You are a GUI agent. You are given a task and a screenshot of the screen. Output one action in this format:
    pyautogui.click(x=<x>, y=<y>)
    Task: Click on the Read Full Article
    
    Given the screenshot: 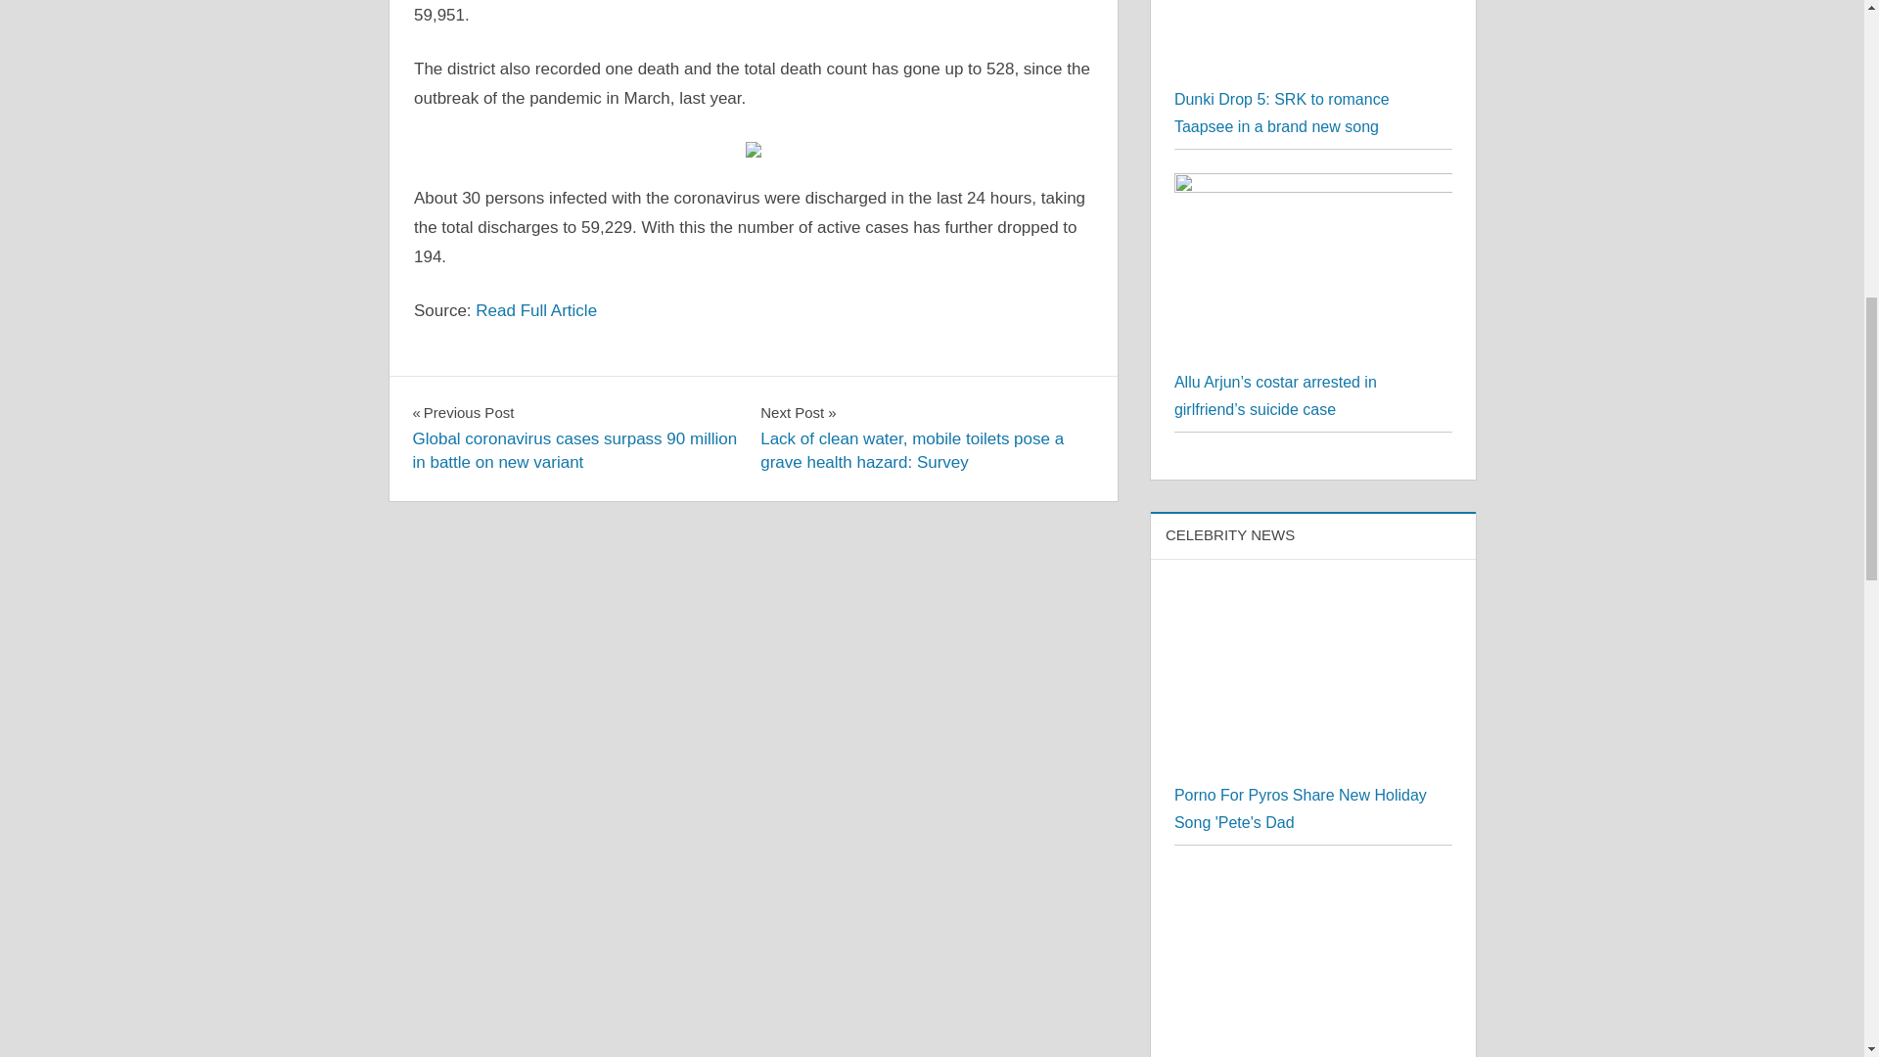 What is the action you would take?
    pyautogui.click(x=536, y=310)
    